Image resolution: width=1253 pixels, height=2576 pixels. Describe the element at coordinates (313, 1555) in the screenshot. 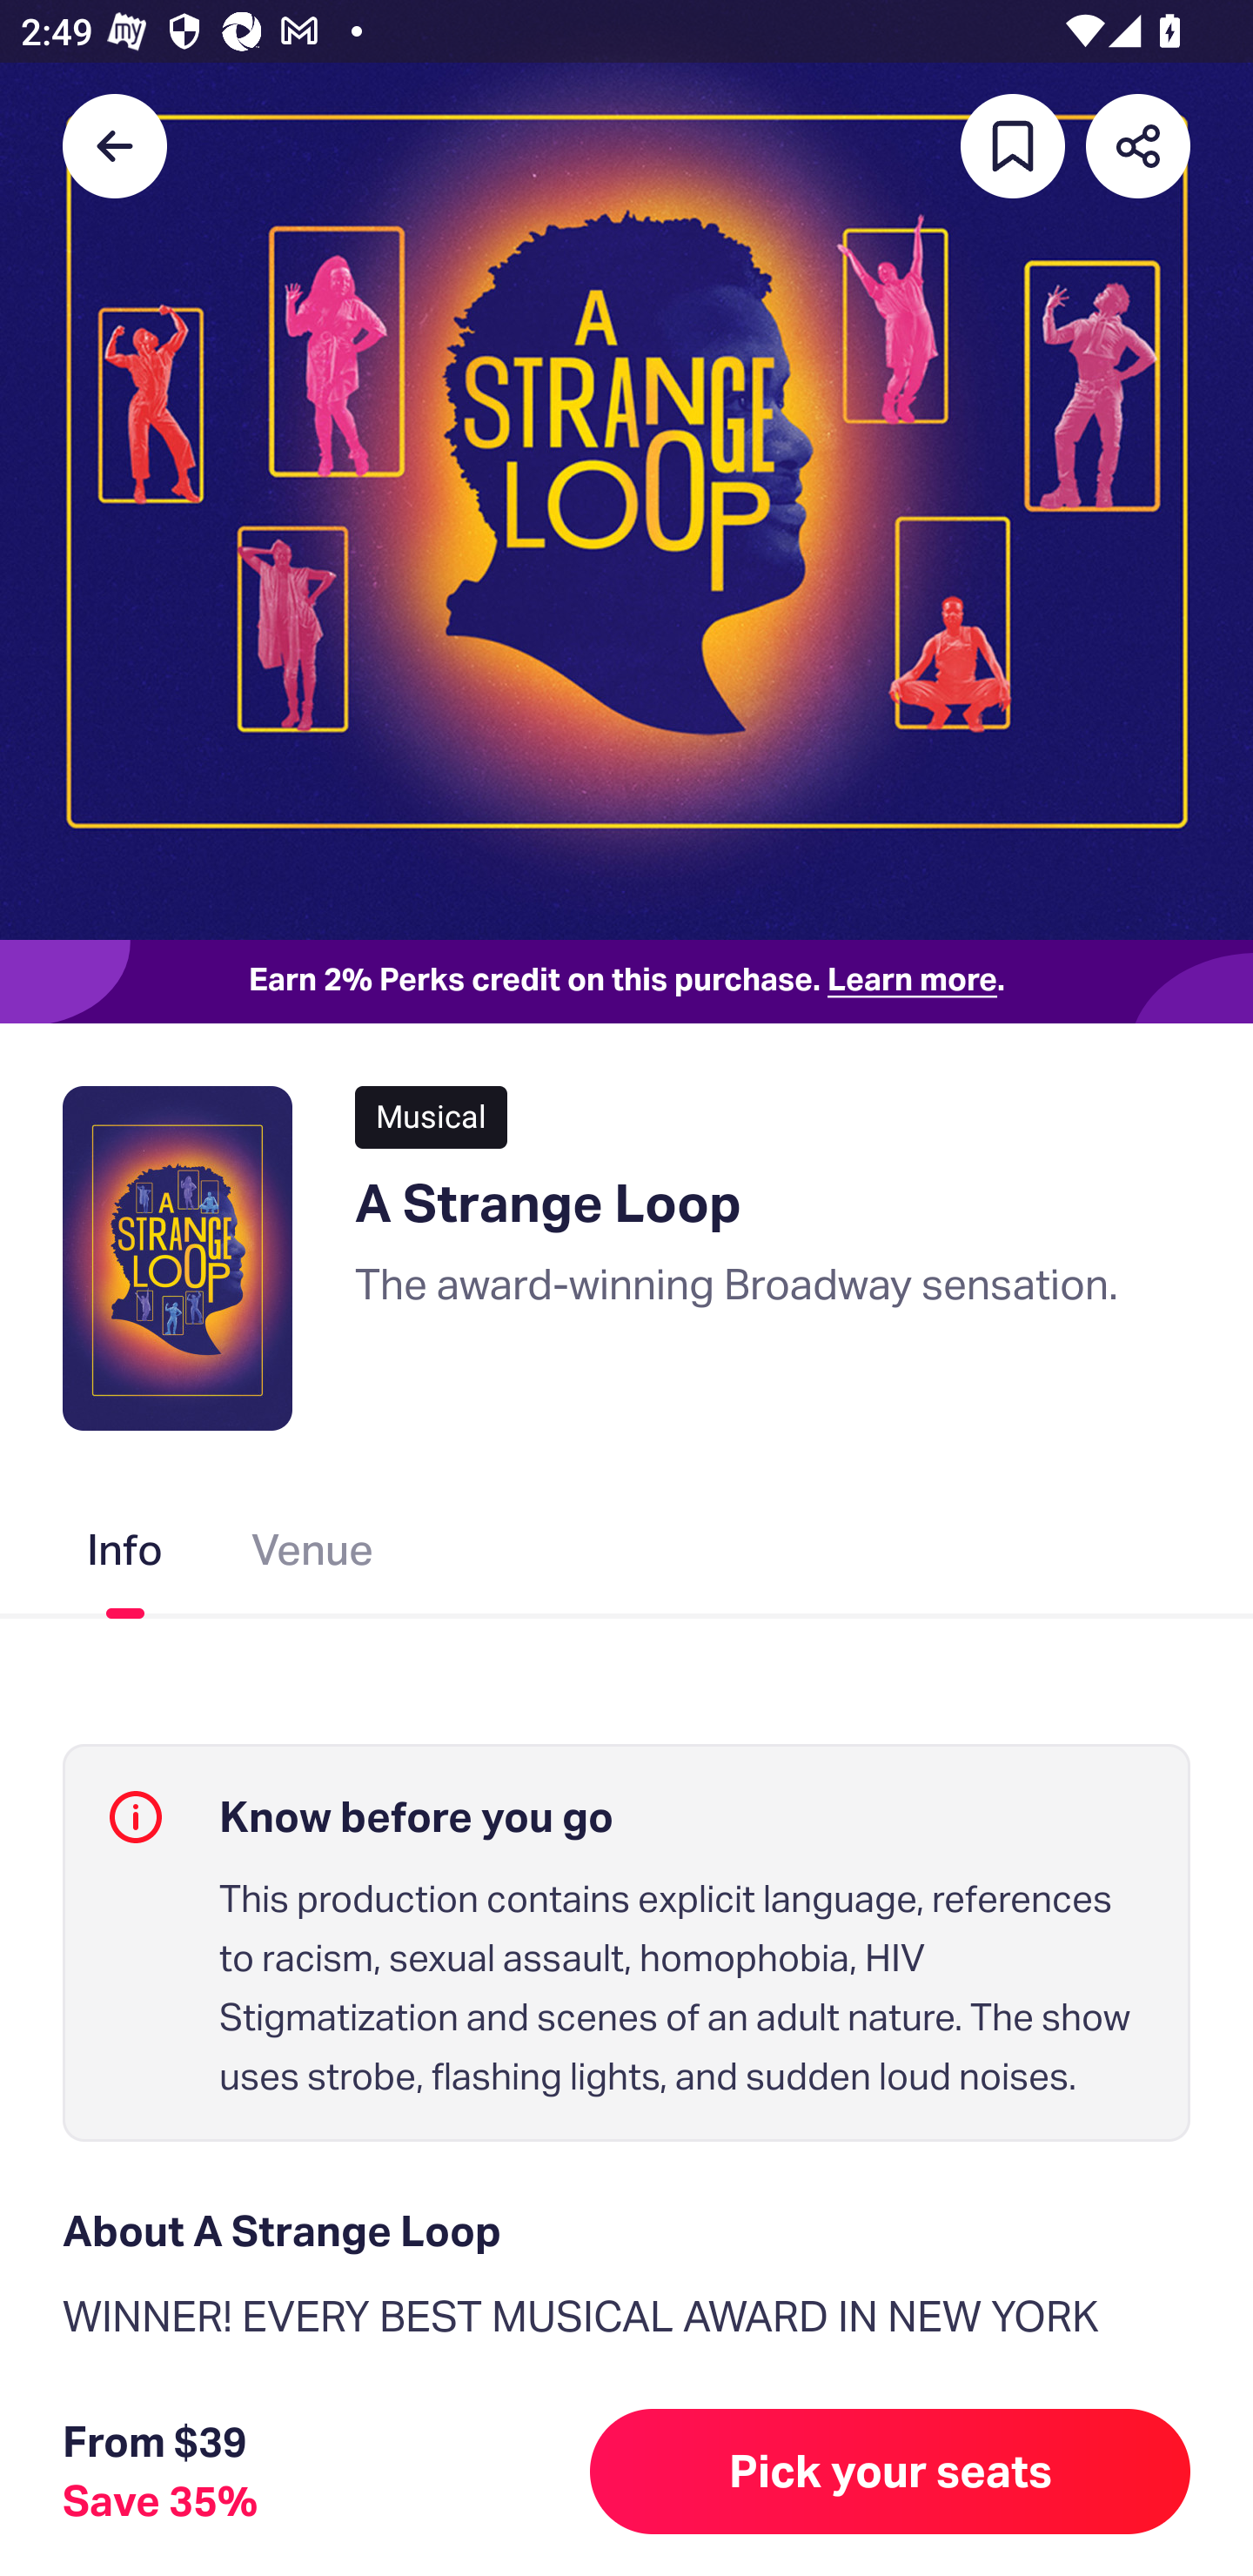

I see `Venue` at that location.